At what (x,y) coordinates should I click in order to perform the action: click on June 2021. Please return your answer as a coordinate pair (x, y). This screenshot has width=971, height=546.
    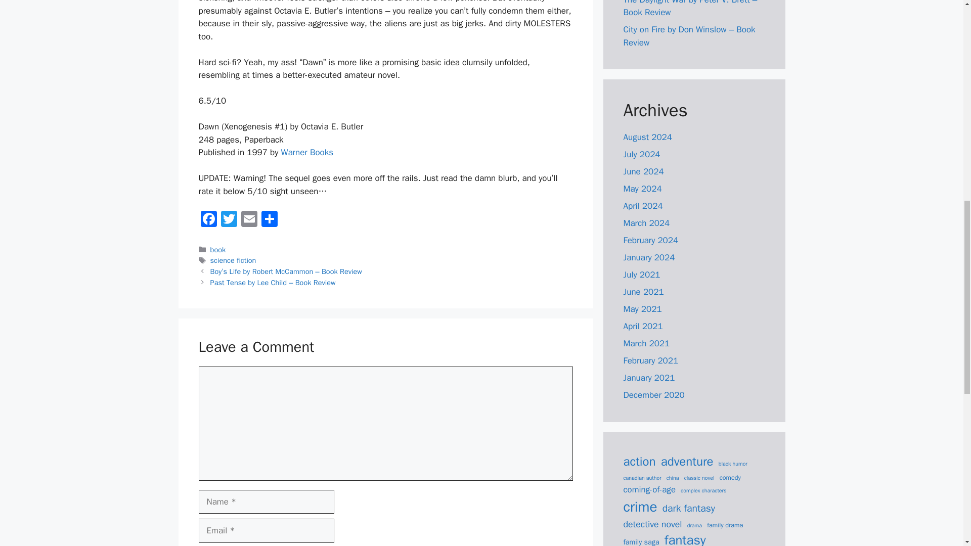
    Looking at the image, I should click on (643, 292).